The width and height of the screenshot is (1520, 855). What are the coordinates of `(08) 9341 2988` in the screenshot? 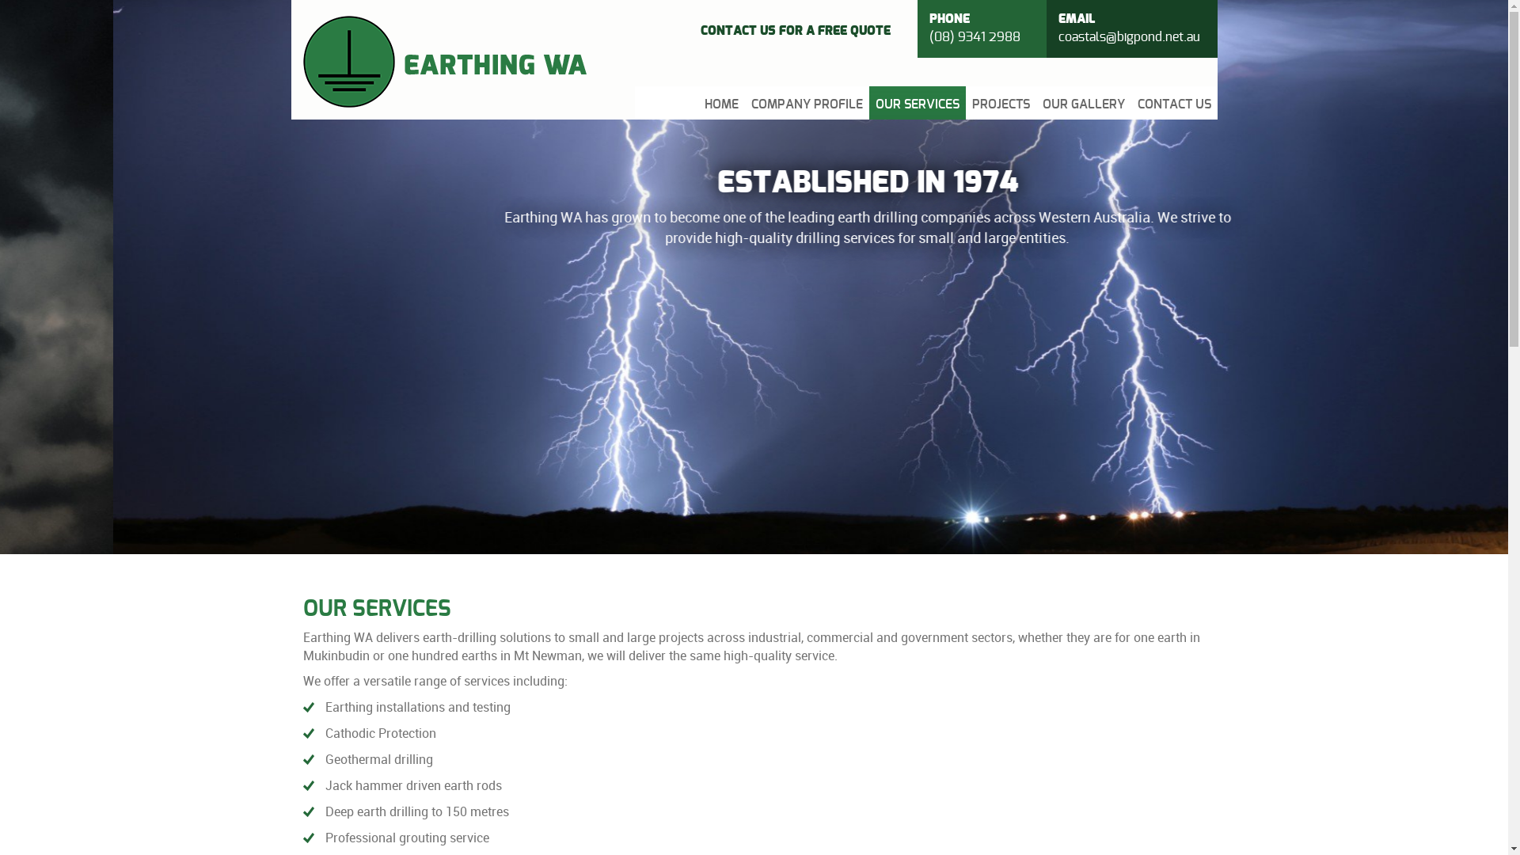 It's located at (982, 52).